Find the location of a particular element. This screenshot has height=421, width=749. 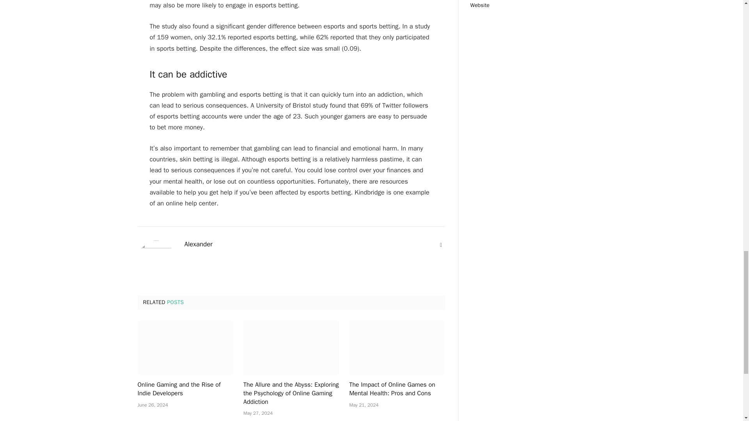

The Impact of Online Games on Mental Health: Pros and Cons is located at coordinates (397, 348).